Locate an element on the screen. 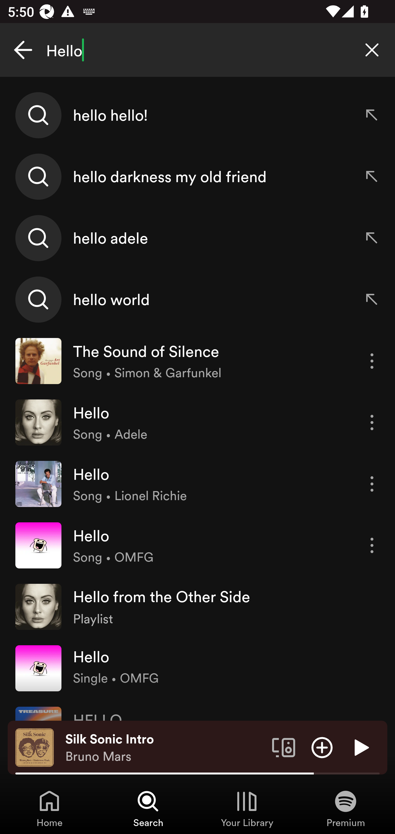 The height and width of the screenshot is (834, 395). Silk Sonic Intro Bruno Mars is located at coordinates (165, 748).